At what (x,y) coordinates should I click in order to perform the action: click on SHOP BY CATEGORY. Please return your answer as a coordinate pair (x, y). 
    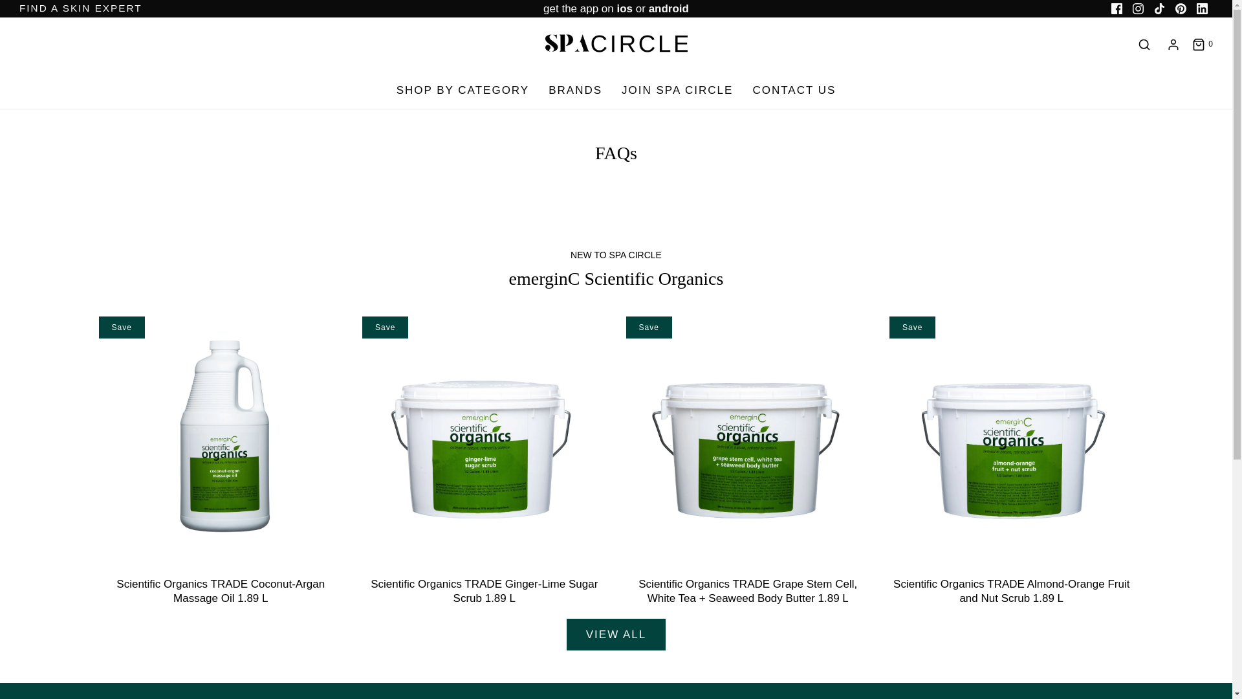
    Looking at the image, I should click on (463, 91).